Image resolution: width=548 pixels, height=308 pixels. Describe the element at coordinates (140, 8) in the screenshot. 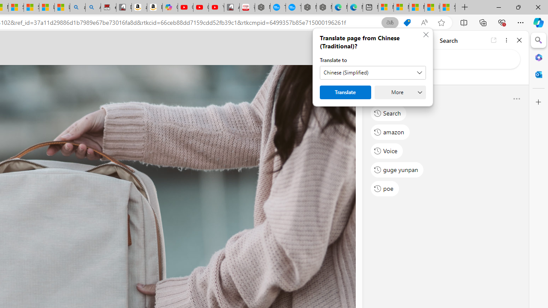

I see `amazon.in/dp/B0CX59H5W7/?tag=gsmcom05-21` at that location.